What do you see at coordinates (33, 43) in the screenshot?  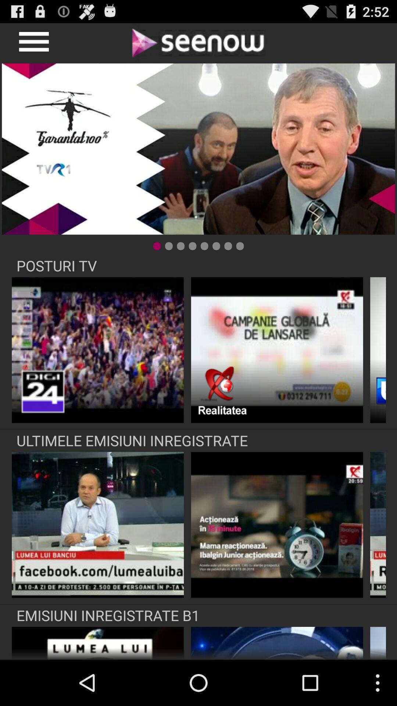 I see `go to meanu option` at bounding box center [33, 43].